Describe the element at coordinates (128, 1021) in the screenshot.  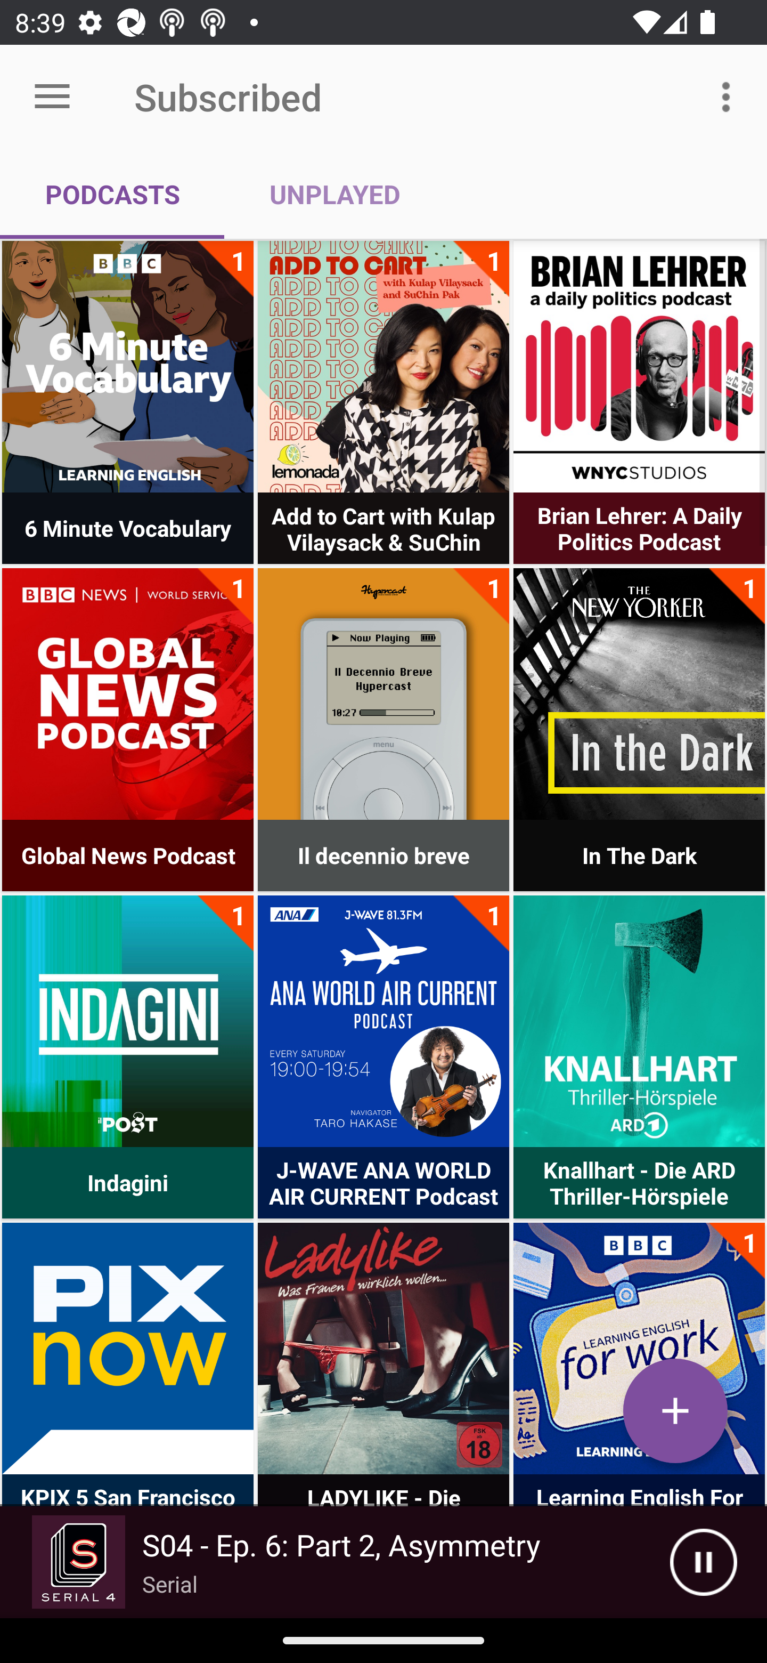
I see `Indagini` at that location.